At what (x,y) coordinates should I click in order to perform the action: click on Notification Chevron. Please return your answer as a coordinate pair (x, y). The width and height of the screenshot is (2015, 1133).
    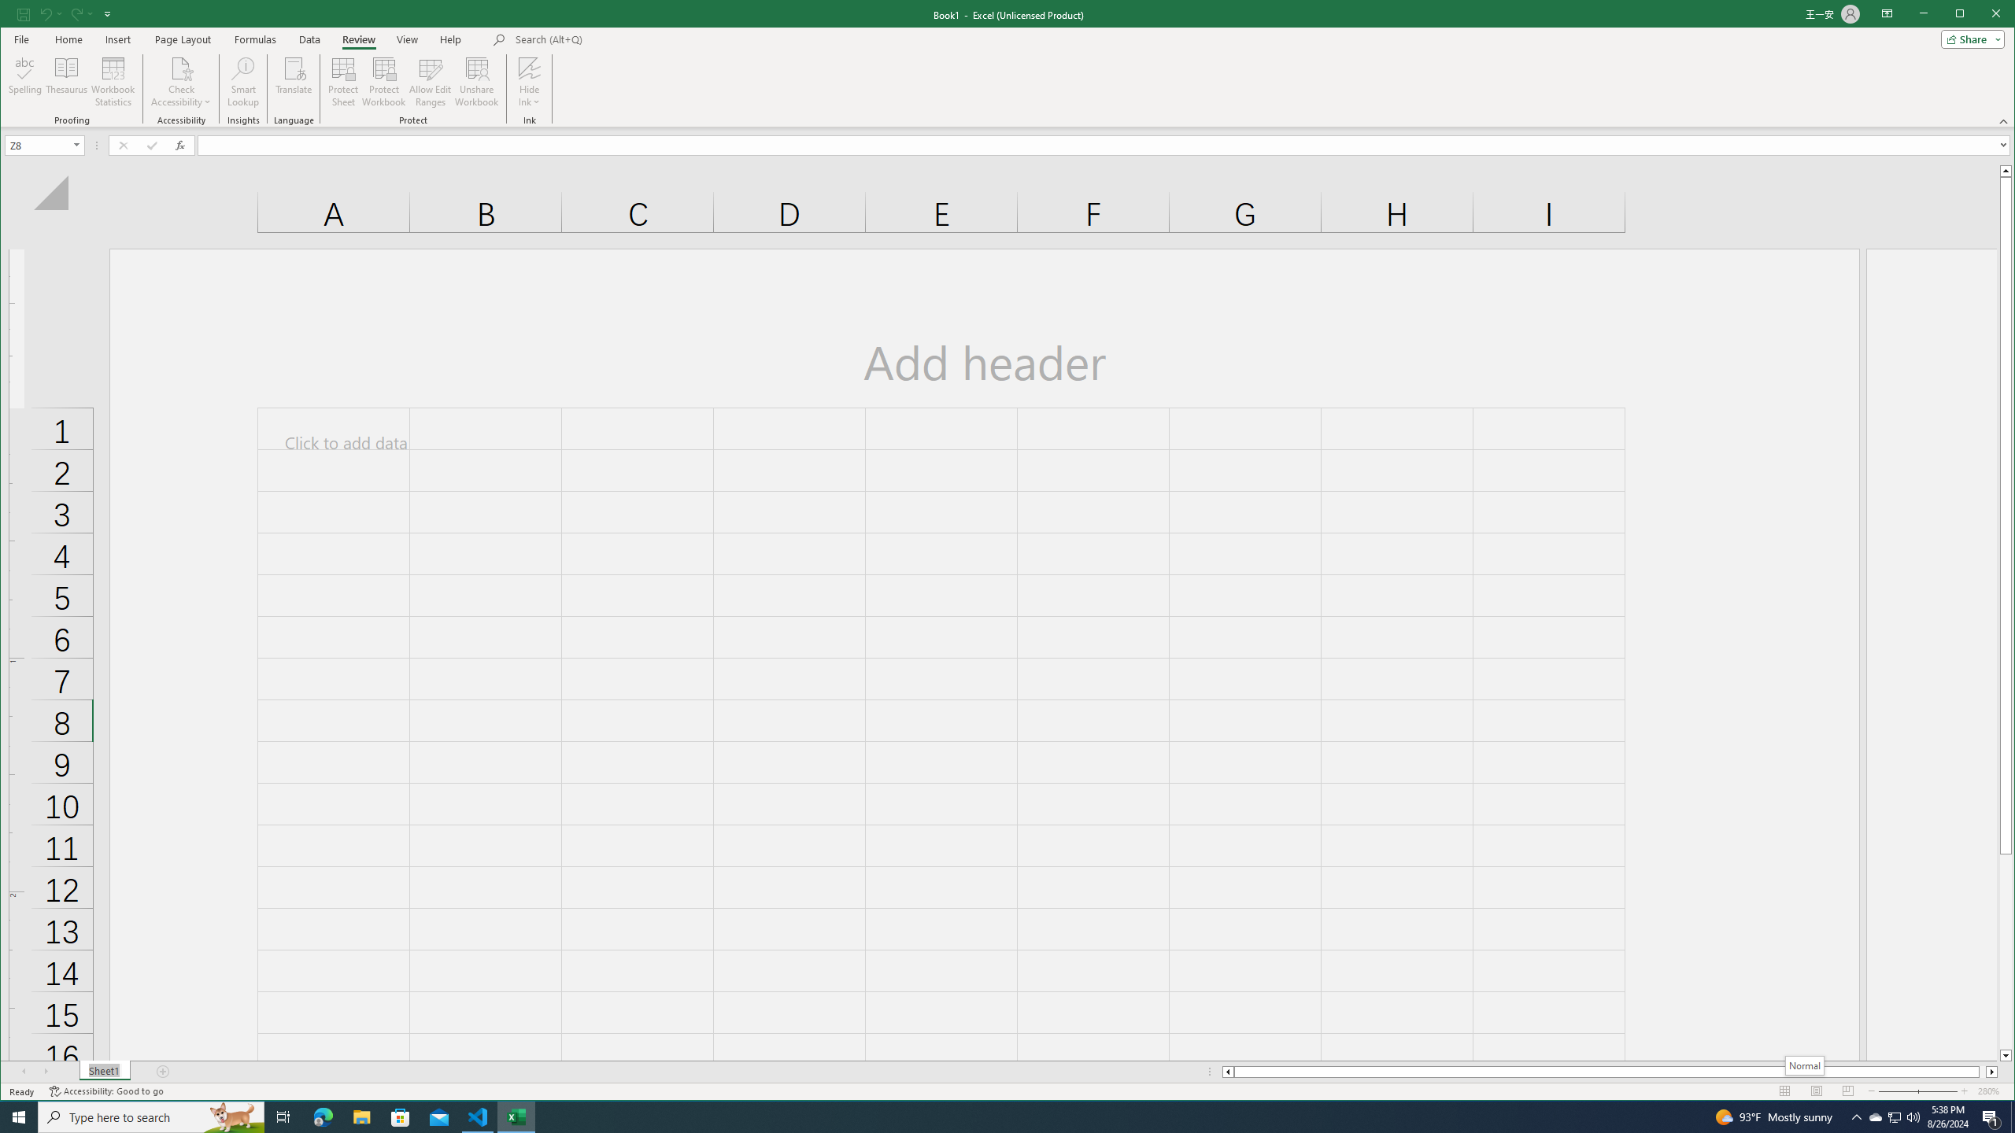
    Looking at the image, I should click on (1856, 1117).